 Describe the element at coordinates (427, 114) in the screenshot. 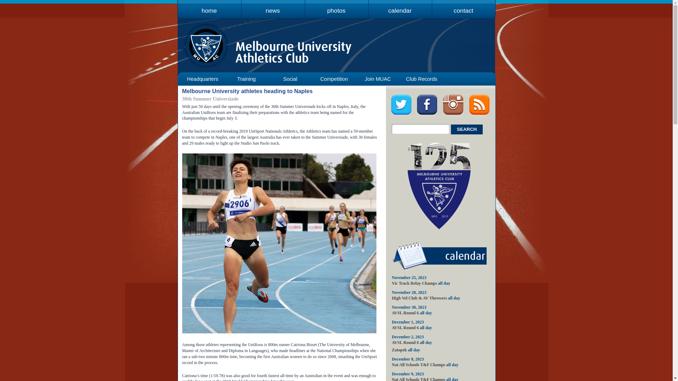

I see `visit us on facebook` at that location.